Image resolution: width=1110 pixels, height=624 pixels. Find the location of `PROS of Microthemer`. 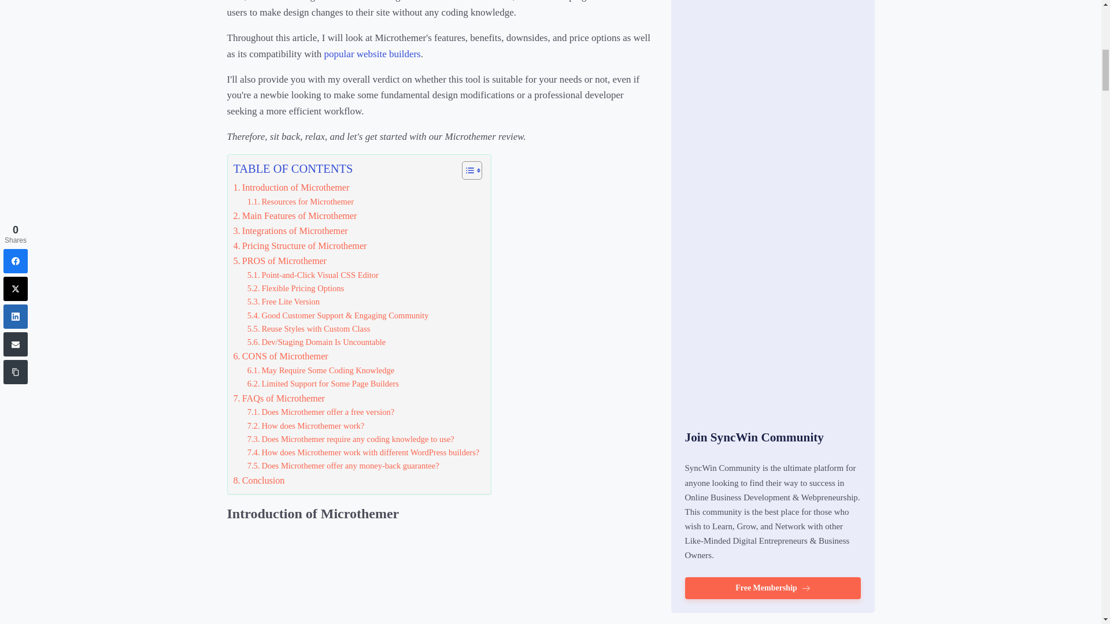

PROS of Microthemer is located at coordinates (280, 261).